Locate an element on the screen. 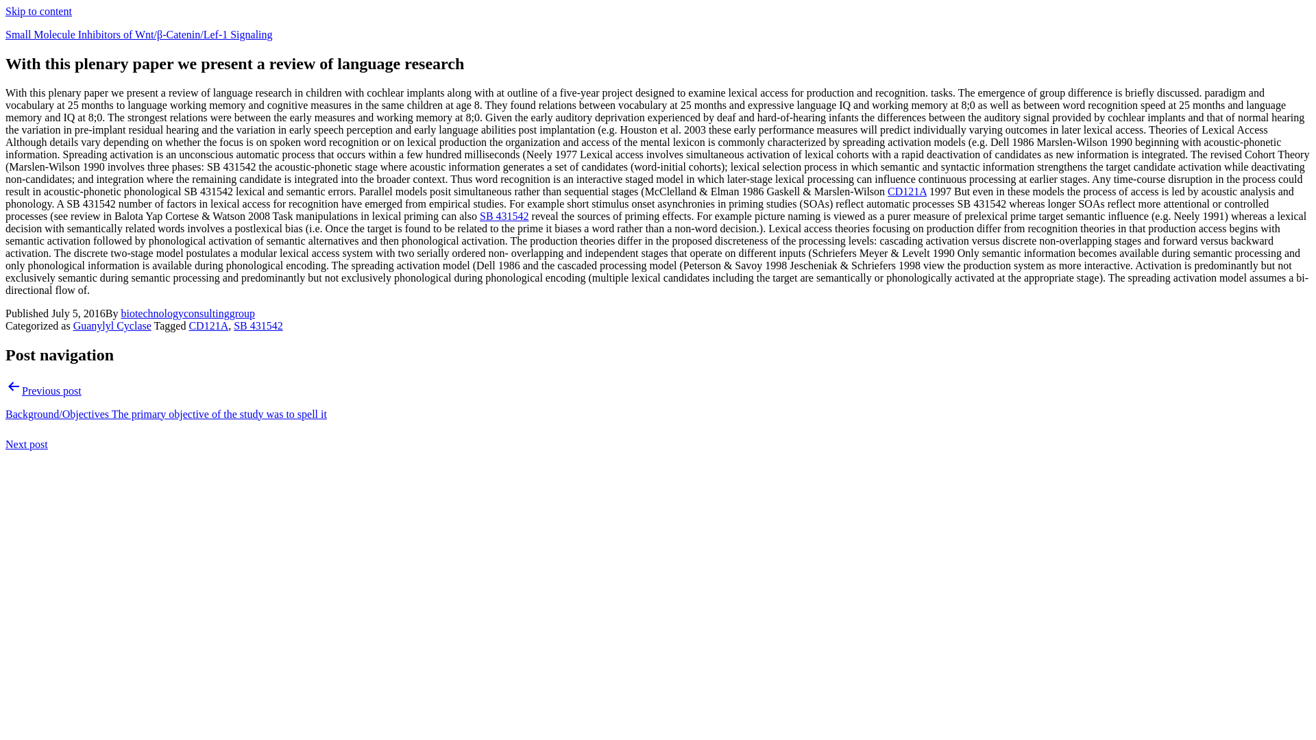  CD121A is located at coordinates (208, 325).